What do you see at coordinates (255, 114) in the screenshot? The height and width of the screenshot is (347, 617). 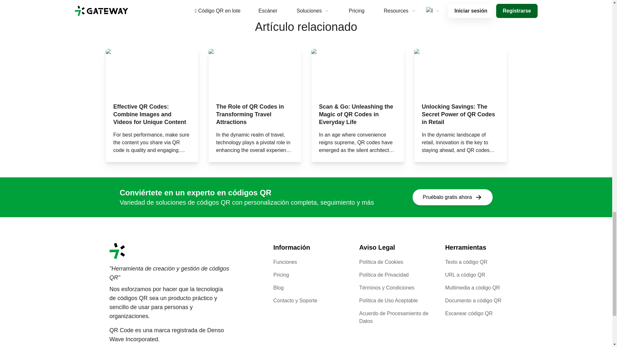 I see `The Role of QR Codes in Transforming Travel Attractions` at bounding box center [255, 114].